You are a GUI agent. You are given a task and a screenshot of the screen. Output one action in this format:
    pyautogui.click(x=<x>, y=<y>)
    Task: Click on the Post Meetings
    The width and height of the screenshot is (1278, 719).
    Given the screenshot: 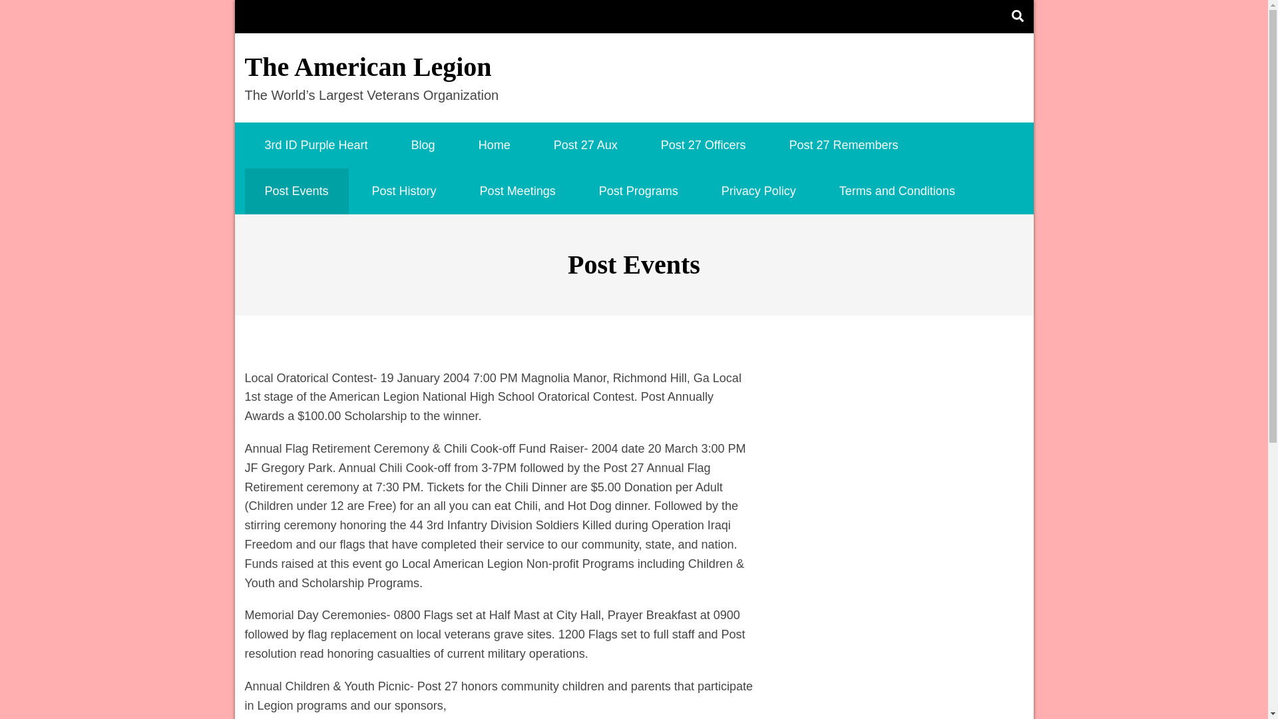 What is the action you would take?
    pyautogui.click(x=518, y=190)
    